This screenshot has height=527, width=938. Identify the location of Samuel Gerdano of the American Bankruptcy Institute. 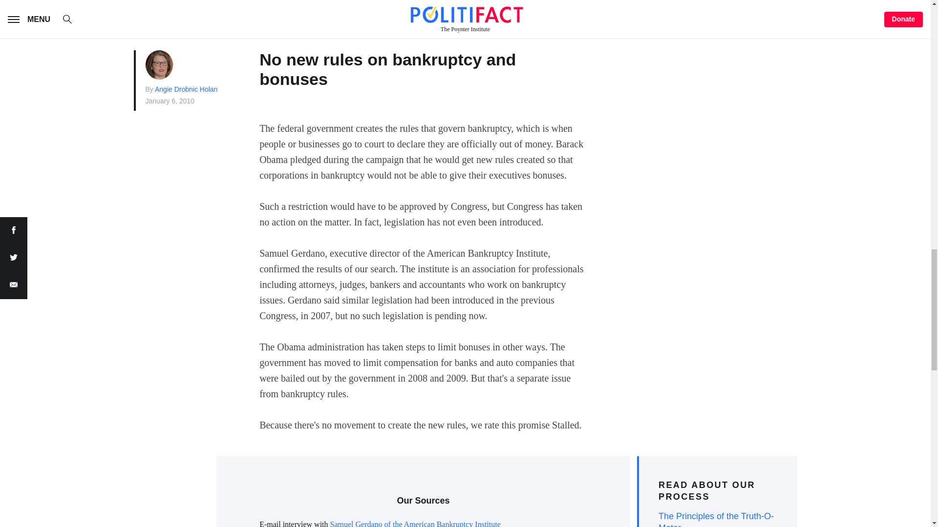
(415, 523).